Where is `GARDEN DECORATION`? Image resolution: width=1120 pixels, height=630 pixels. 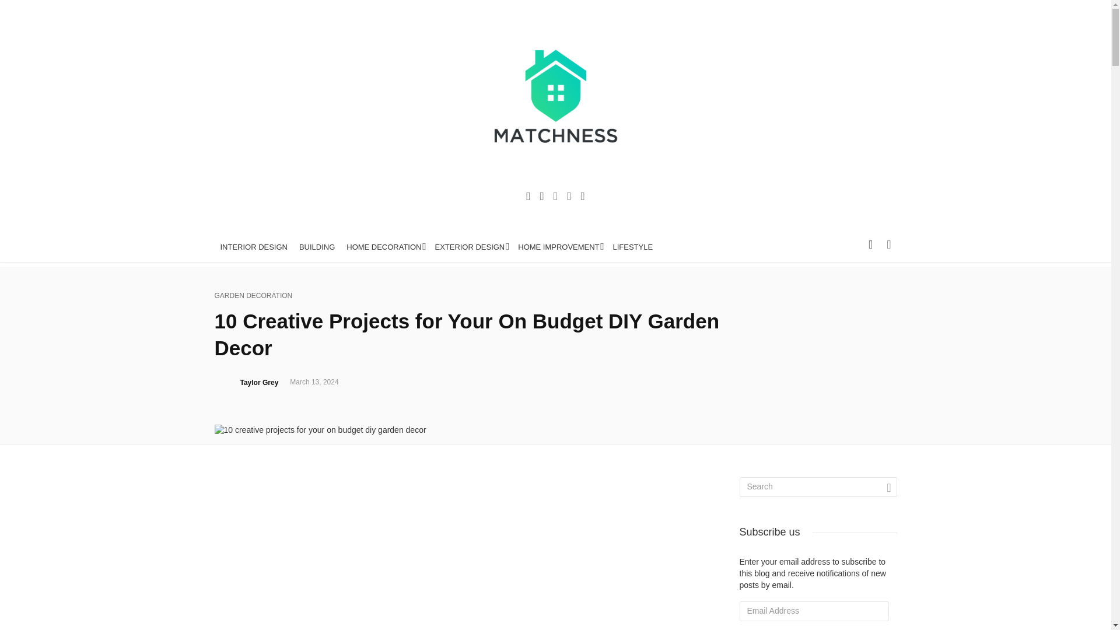 GARDEN DECORATION is located at coordinates (253, 296).